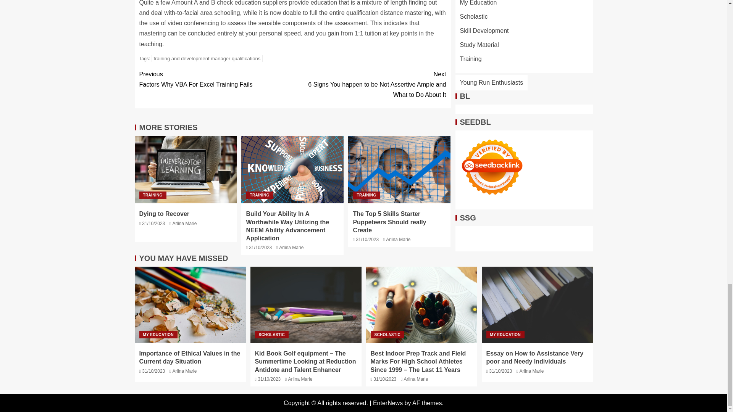  I want to click on TRAINING, so click(216, 79).